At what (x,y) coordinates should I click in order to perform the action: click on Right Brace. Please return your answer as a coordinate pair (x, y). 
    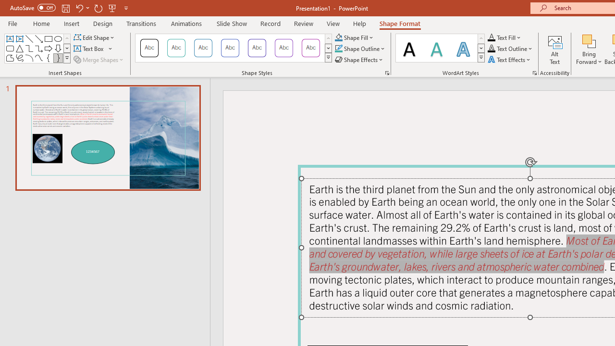
    Looking at the image, I should click on (58, 58).